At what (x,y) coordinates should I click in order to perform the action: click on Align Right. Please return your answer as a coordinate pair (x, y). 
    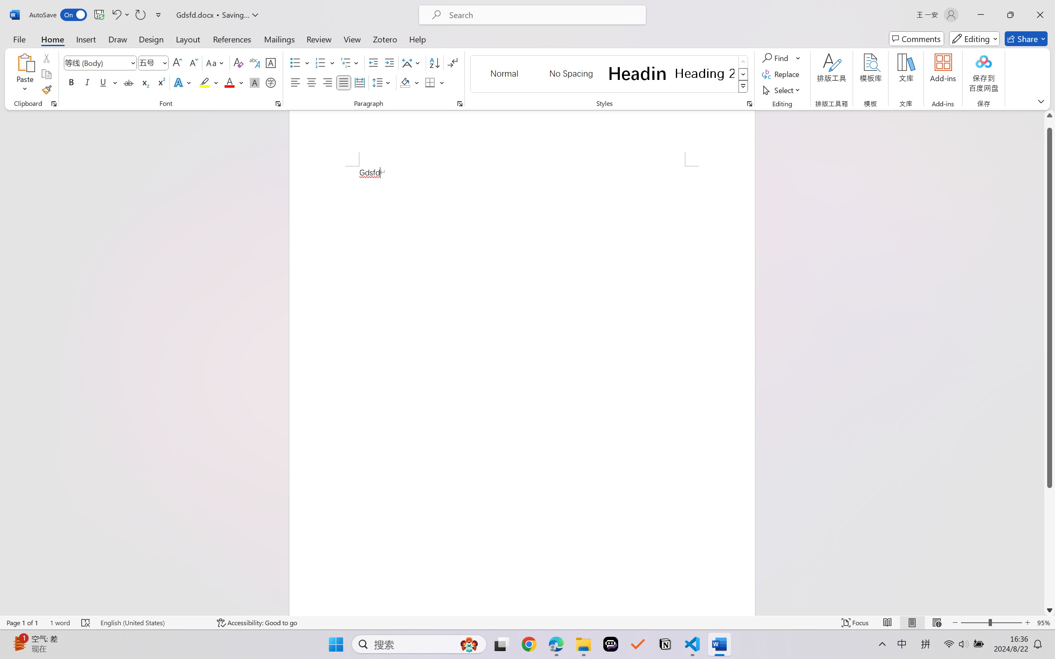
    Looking at the image, I should click on (328, 82).